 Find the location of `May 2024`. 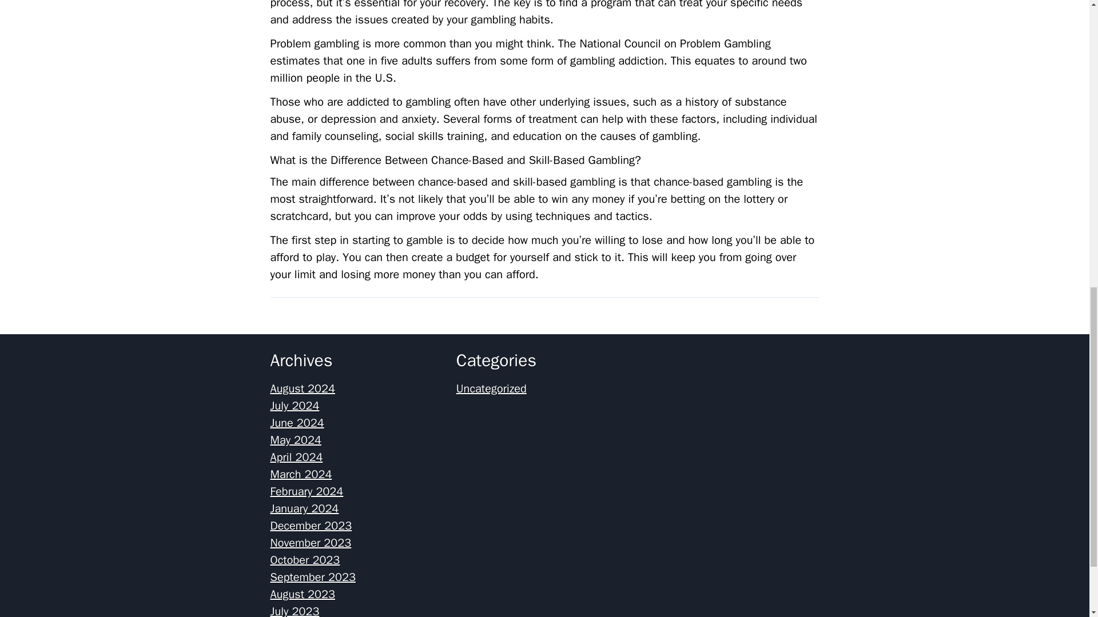

May 2024 is located at coordinates (296, 440).